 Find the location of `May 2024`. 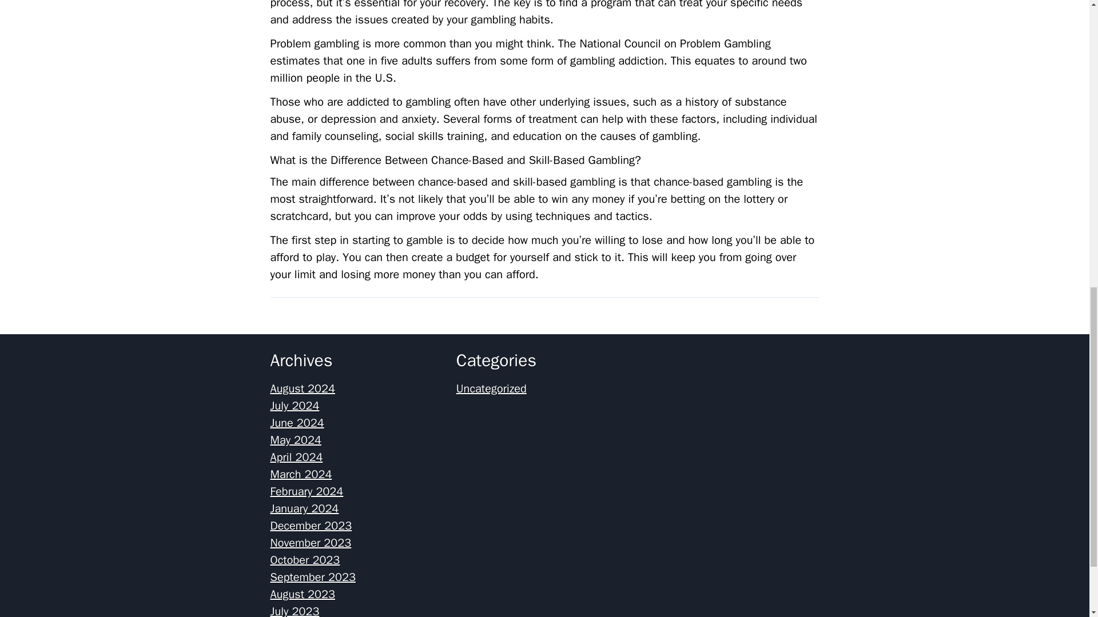

May 2024 is located at coordinates (296, 440).